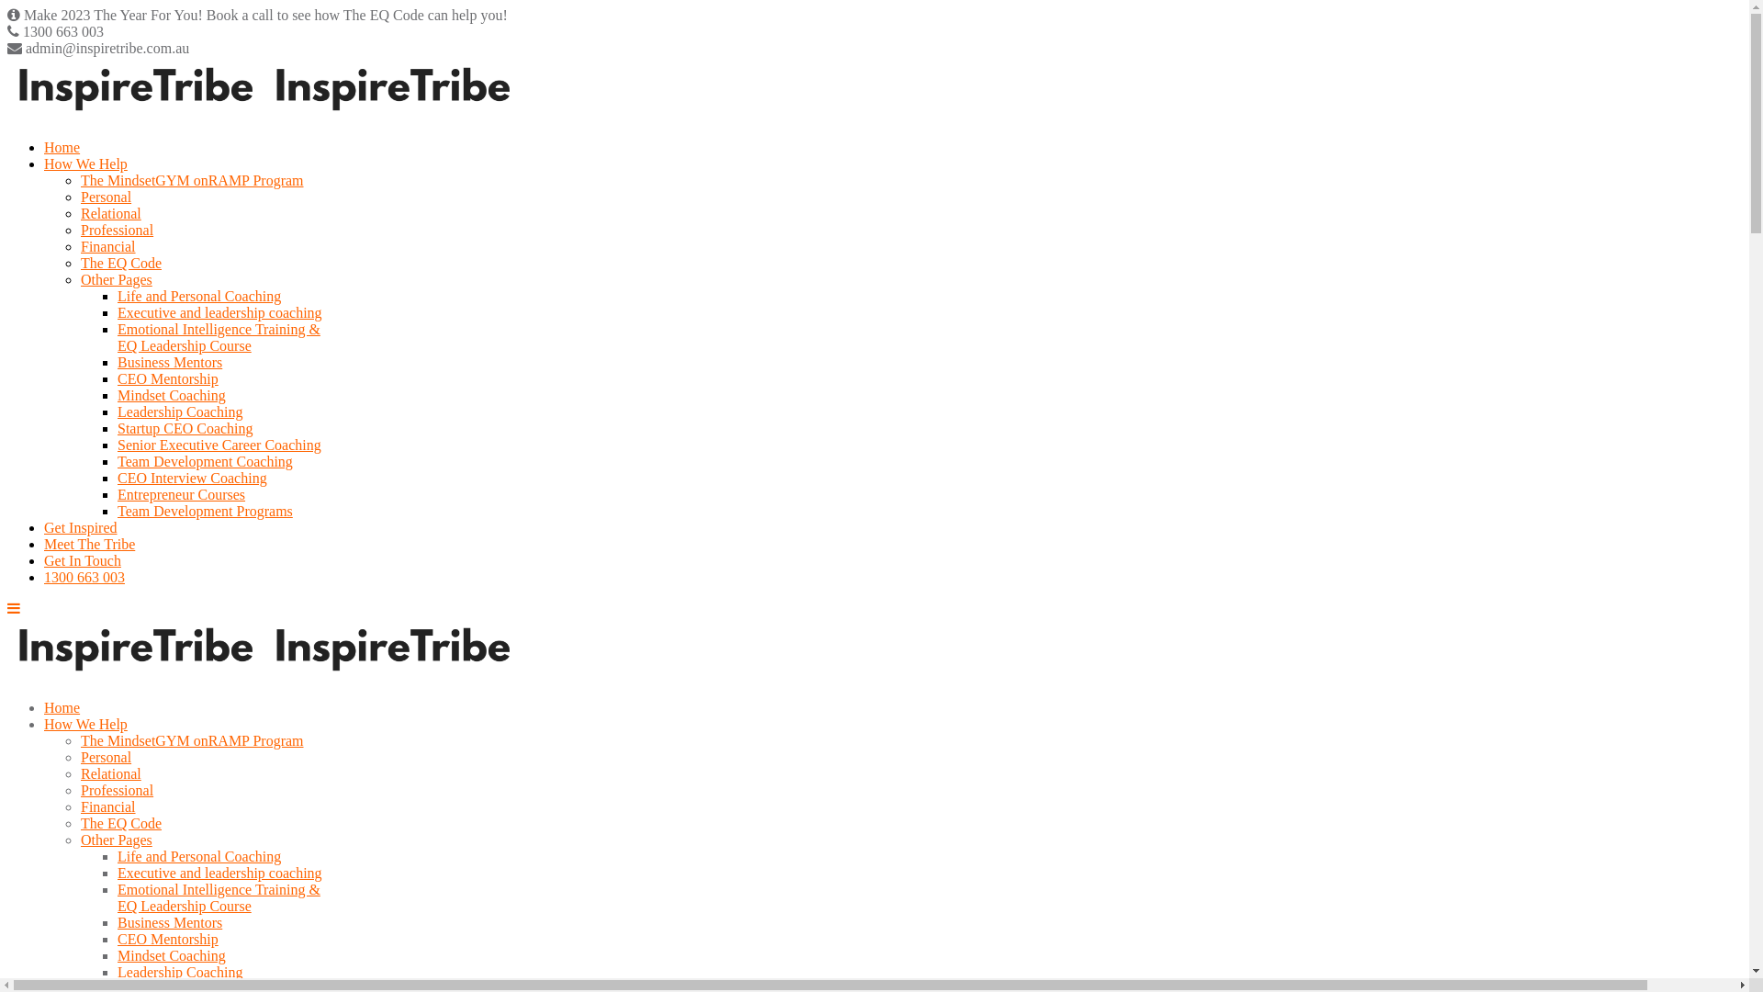  I want to click on Relational, so click(111, 773).